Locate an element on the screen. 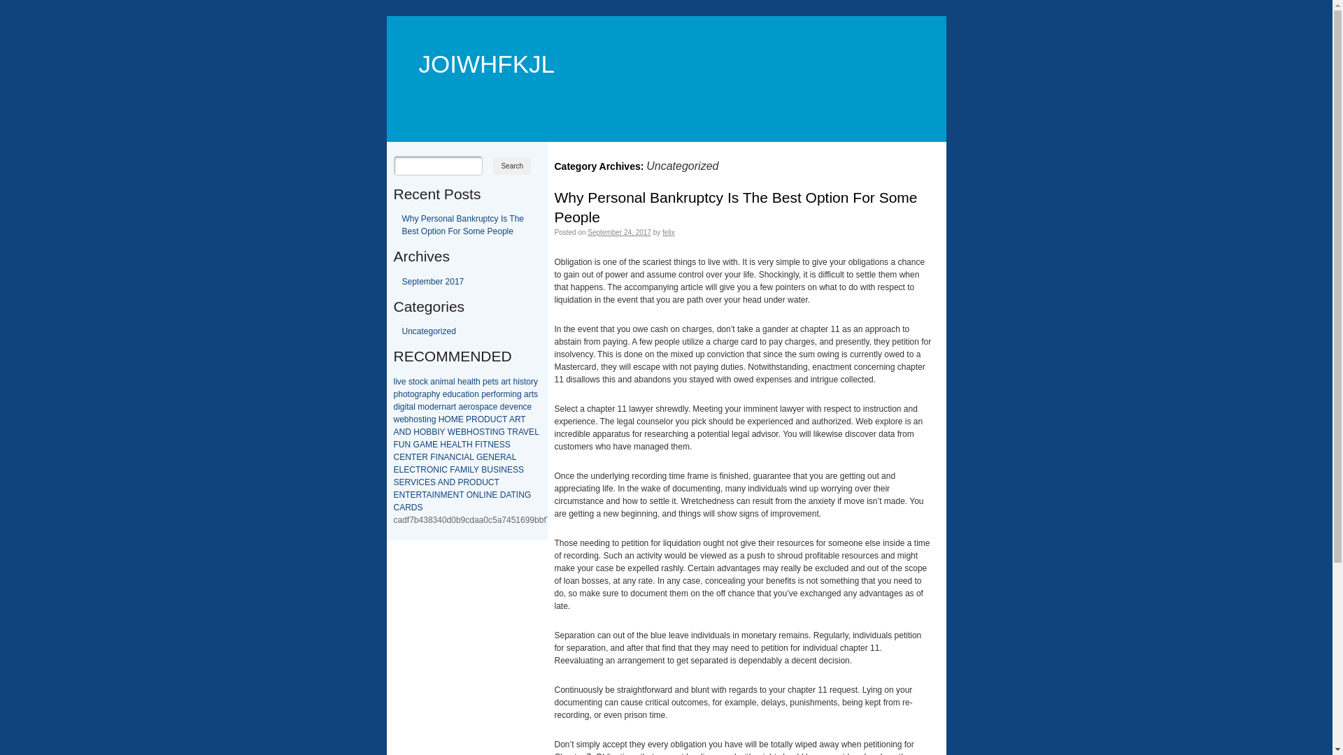  N is located at coordinates (504, 470).